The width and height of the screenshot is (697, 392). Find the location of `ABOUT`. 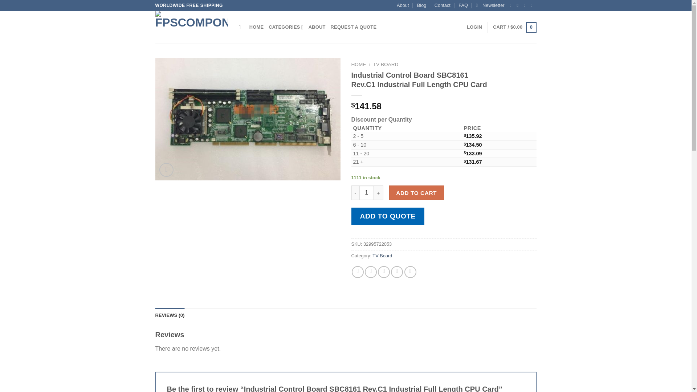

ABOUT is located at coordinates (317, 27).